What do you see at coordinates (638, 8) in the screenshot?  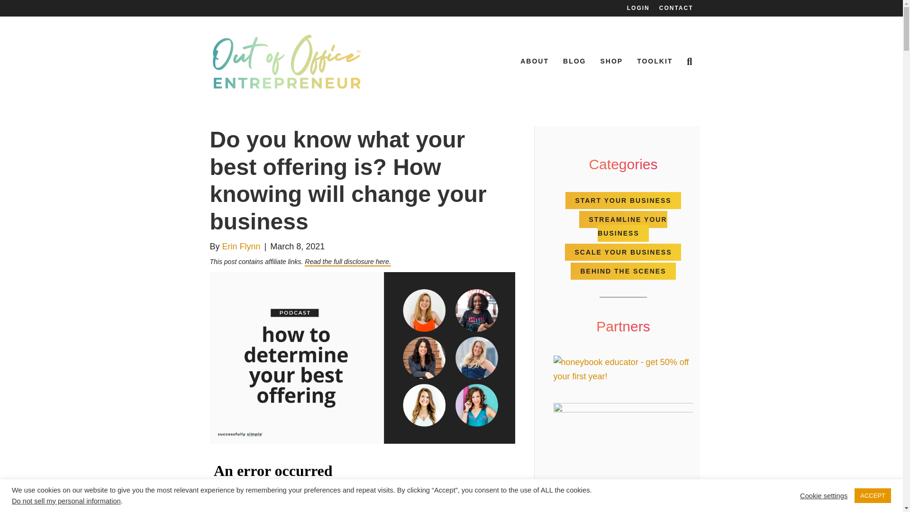 I see `LOGIN` at bounding box center [638, 8].